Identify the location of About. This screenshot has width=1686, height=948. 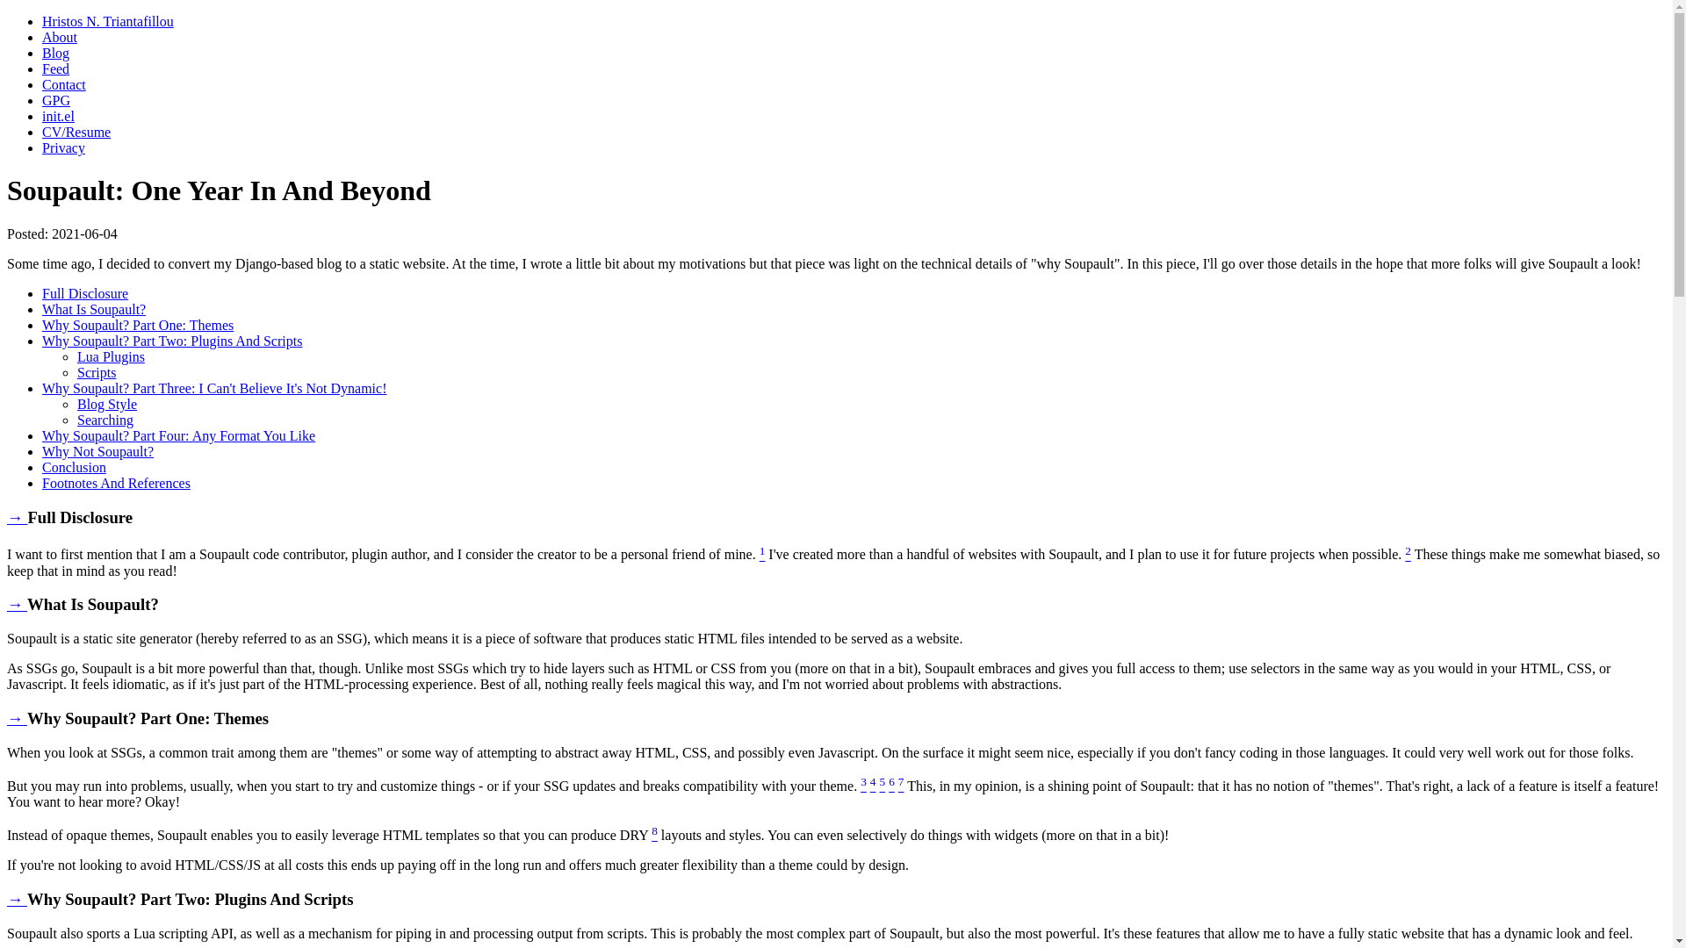
(60, 37).